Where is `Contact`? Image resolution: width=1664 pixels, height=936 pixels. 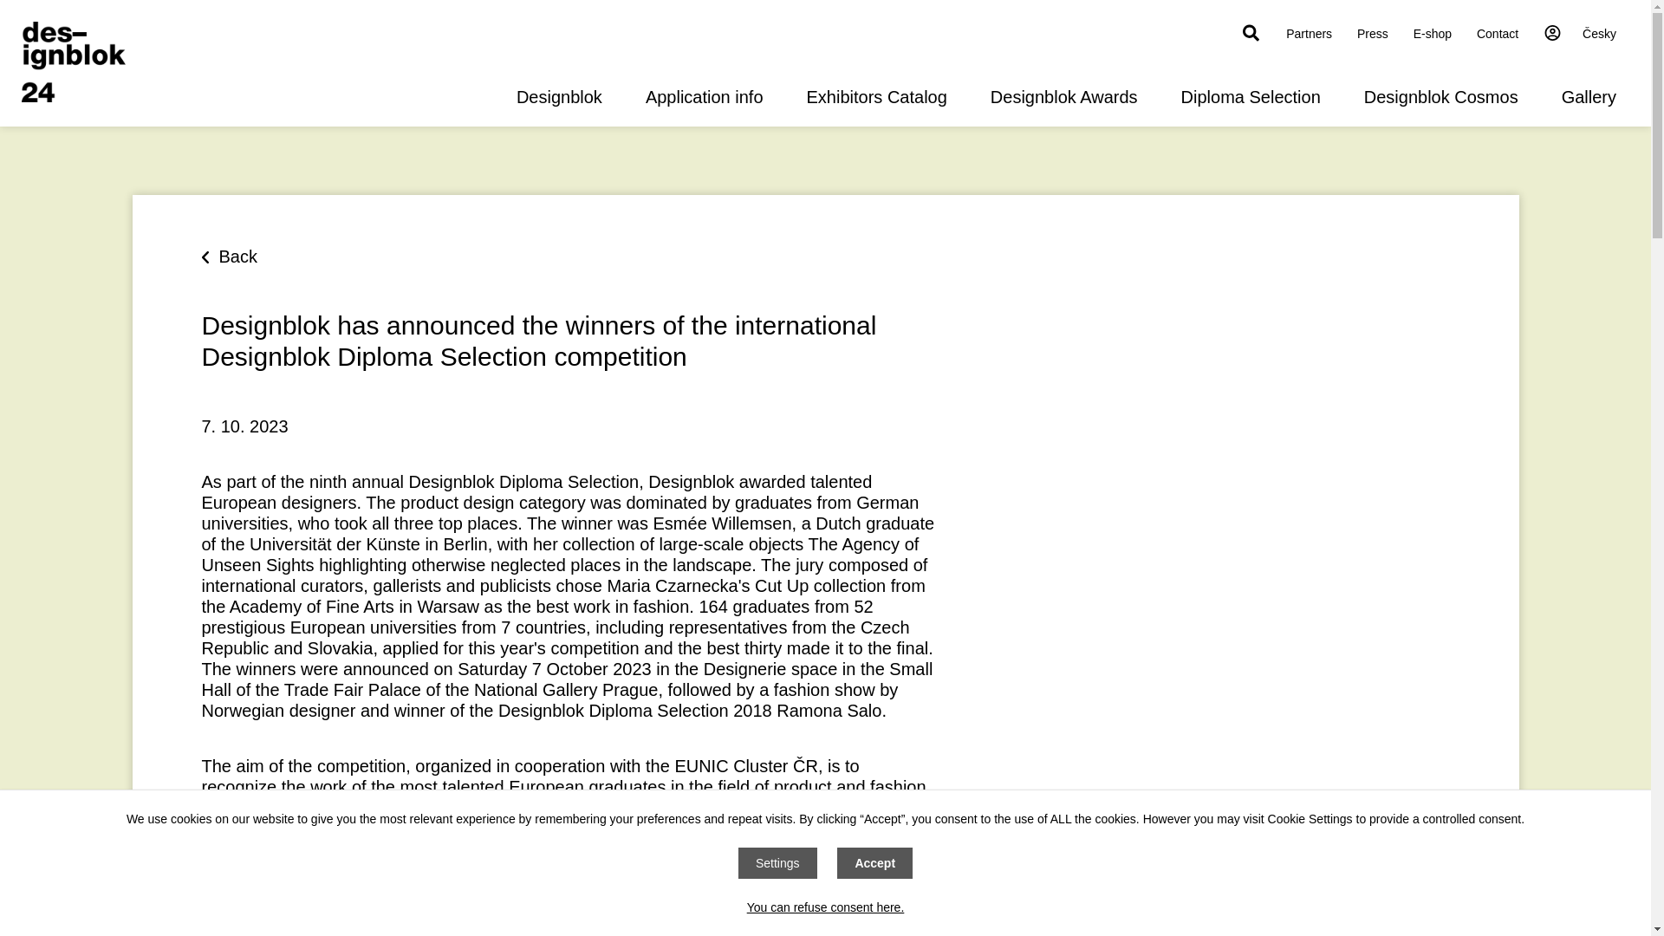
Contact is located at coordinates (1498, 34).